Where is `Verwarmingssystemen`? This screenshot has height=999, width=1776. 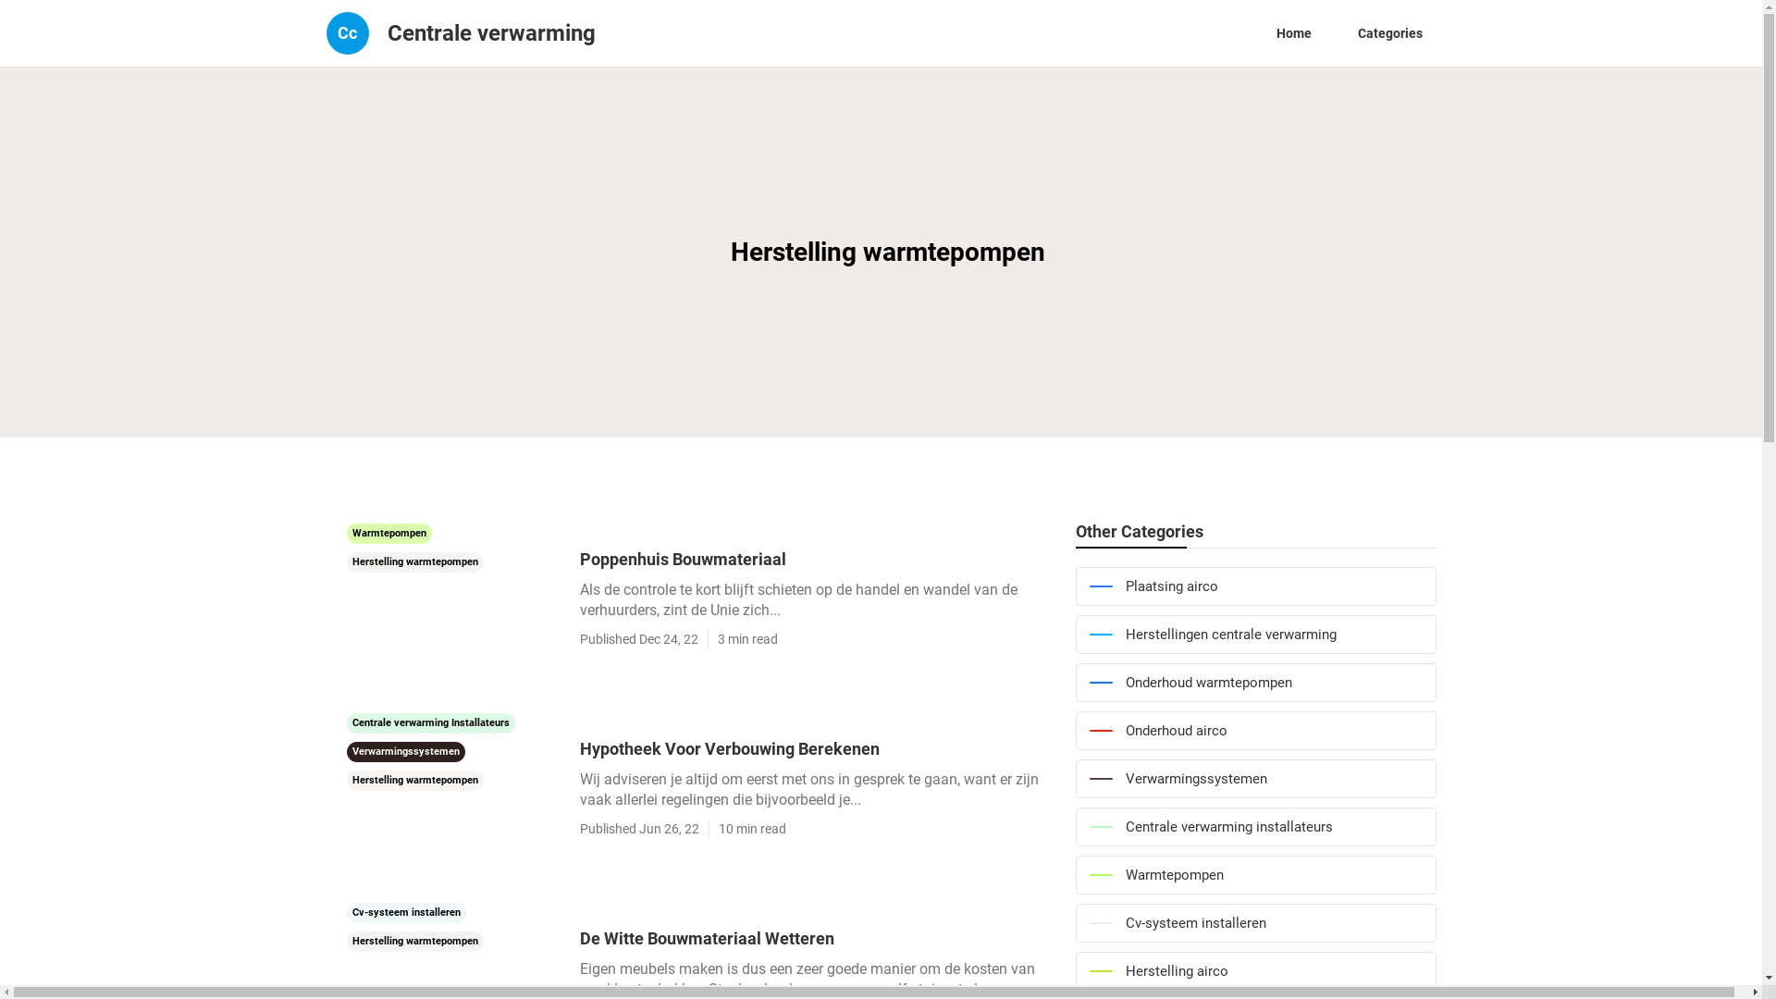 Verwarmingssystemen is located at coordinates (1255, 779).